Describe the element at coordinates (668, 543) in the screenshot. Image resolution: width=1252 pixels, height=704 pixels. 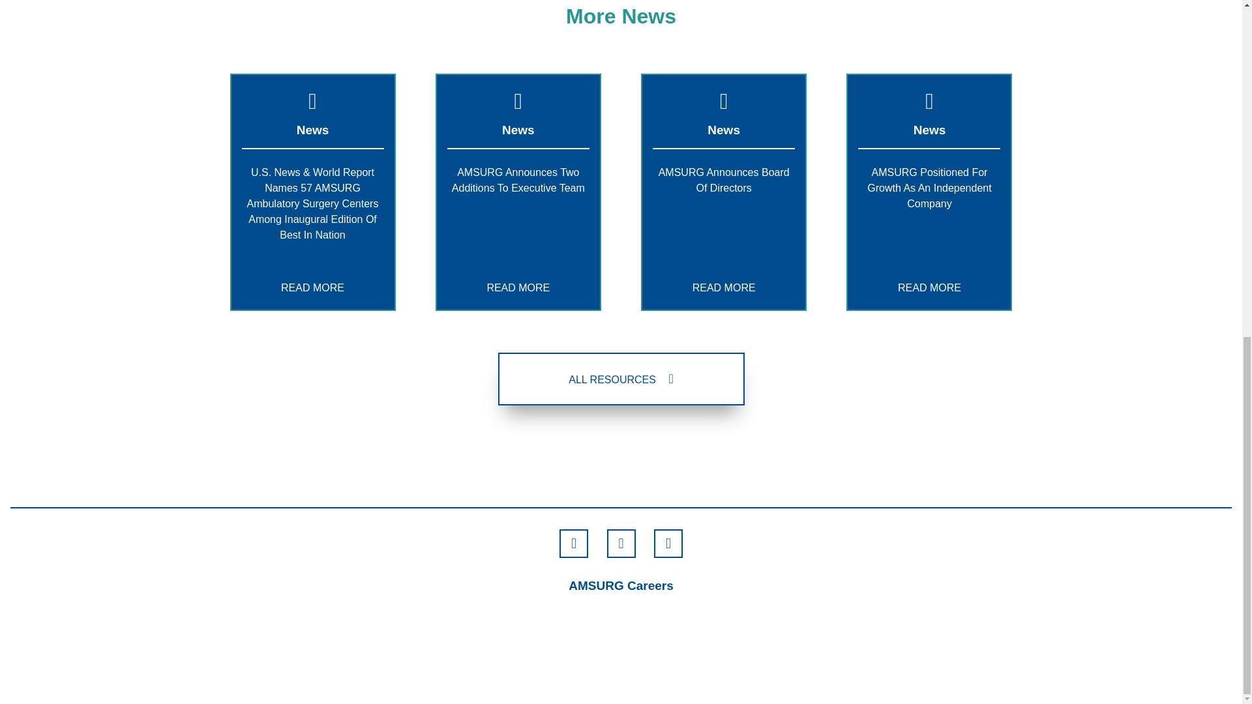
I see `linkedIn` at that location.